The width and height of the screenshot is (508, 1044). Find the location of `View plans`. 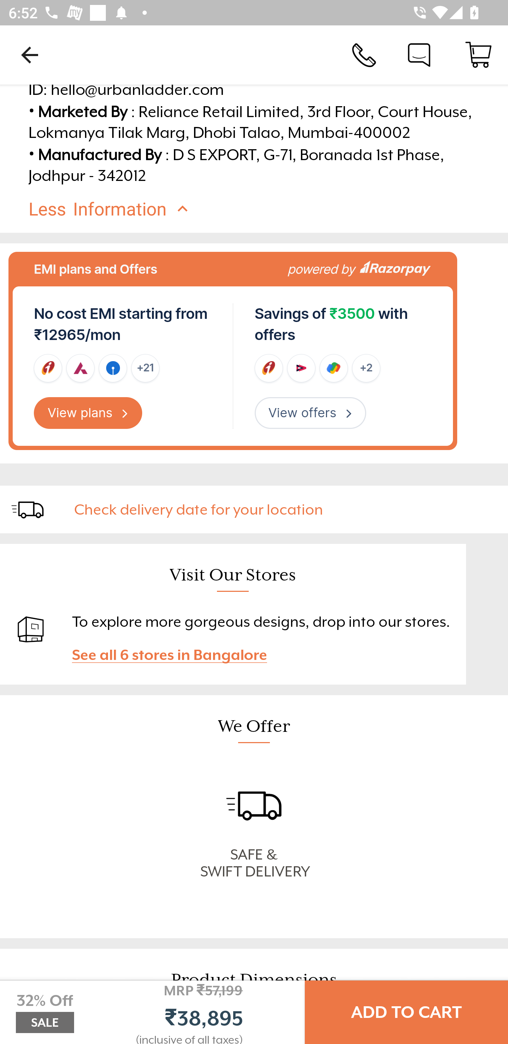

View plans is located at coordinates (88, 413).